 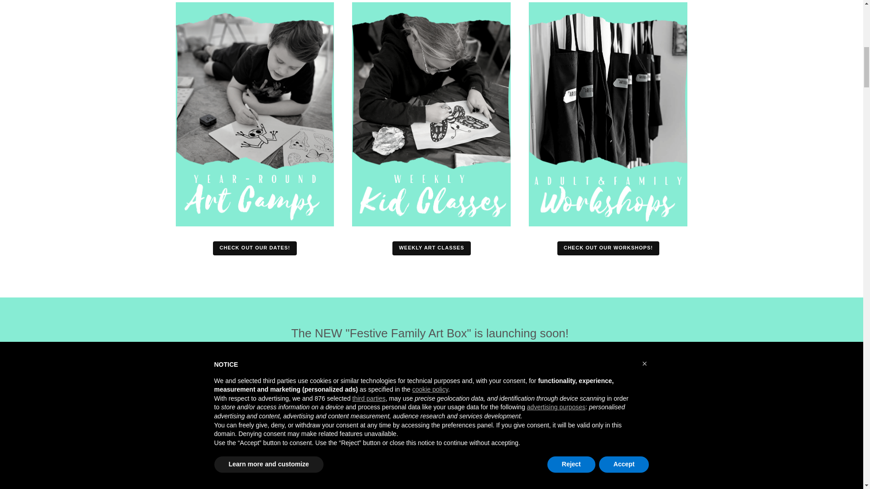 What do you see at coordinates (431, 375) in the screenshot?
I see `JOIN THE WAITLIST!` at bounding box center [431, 375].